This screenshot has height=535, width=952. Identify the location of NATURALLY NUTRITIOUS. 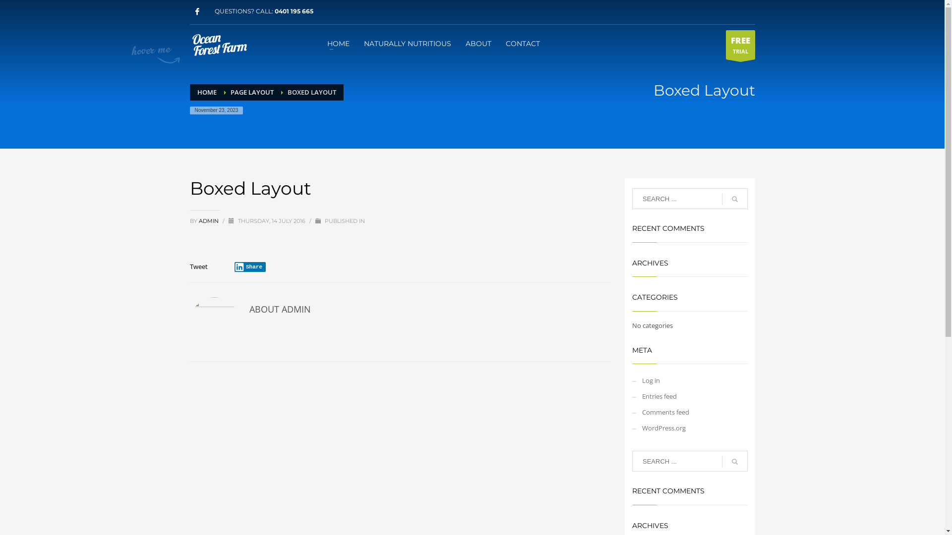
(408, 43).